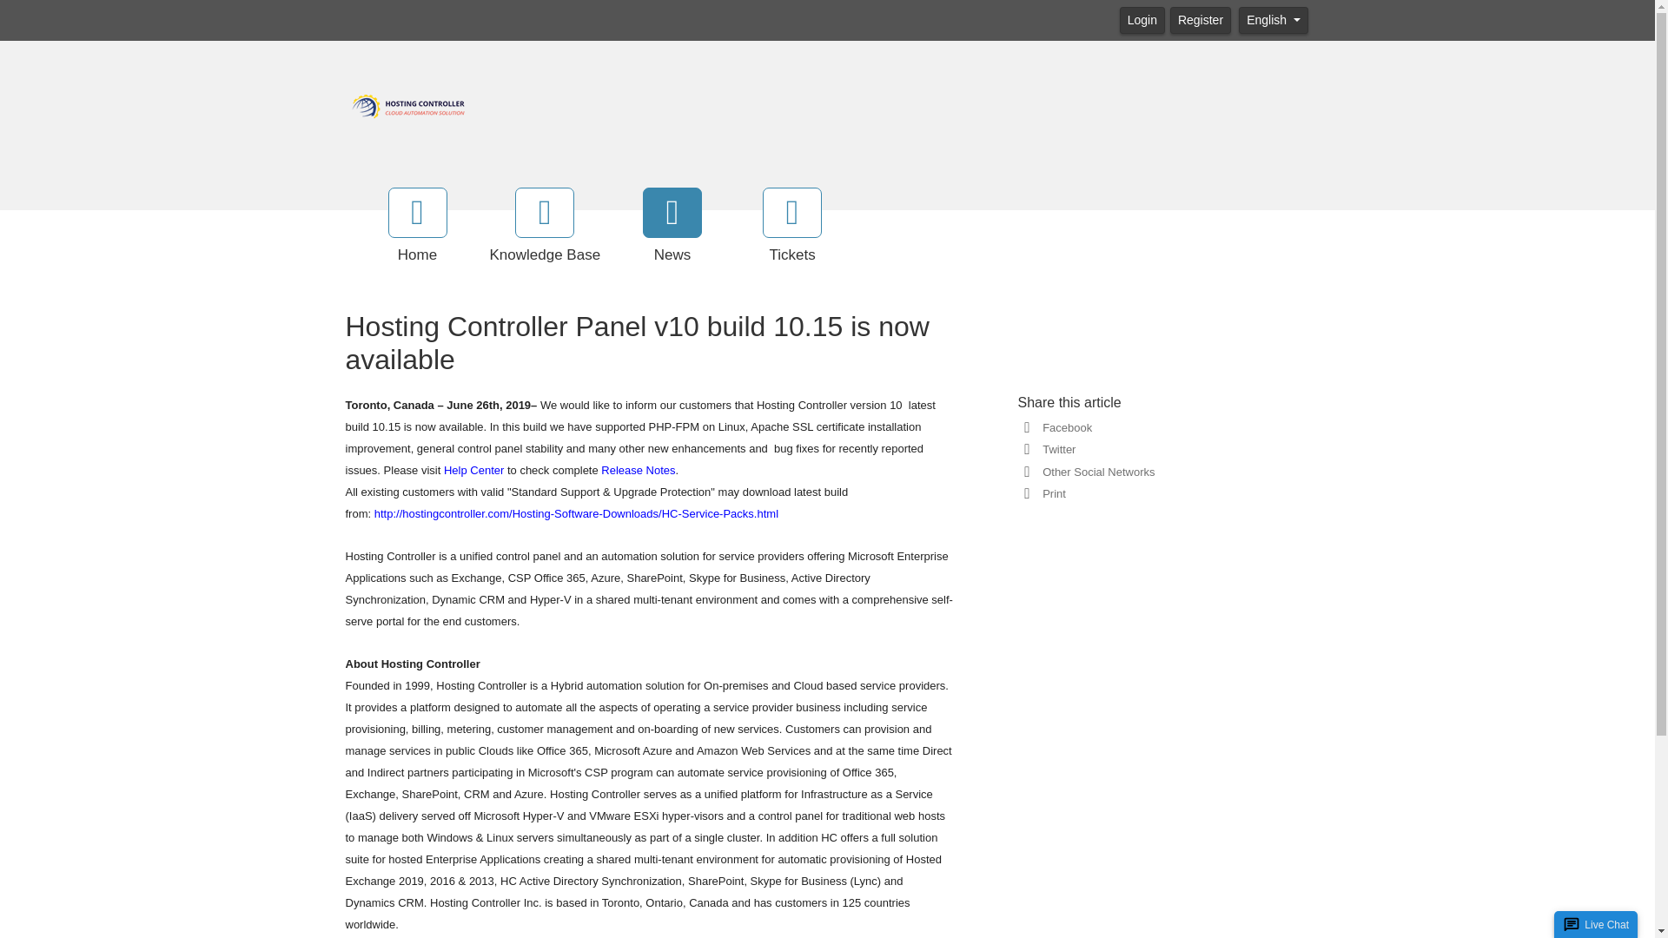  I want to click on Home, so click(417, 227).